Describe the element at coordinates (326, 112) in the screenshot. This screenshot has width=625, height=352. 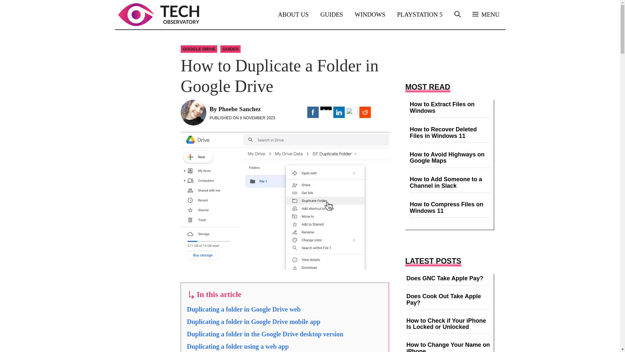
I see `Twitter` at that location.